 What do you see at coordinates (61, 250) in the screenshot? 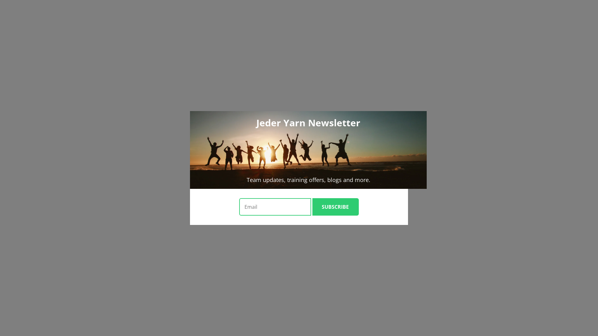
I see `The Unconference & Big Convos` at bounding box center [61, 250].